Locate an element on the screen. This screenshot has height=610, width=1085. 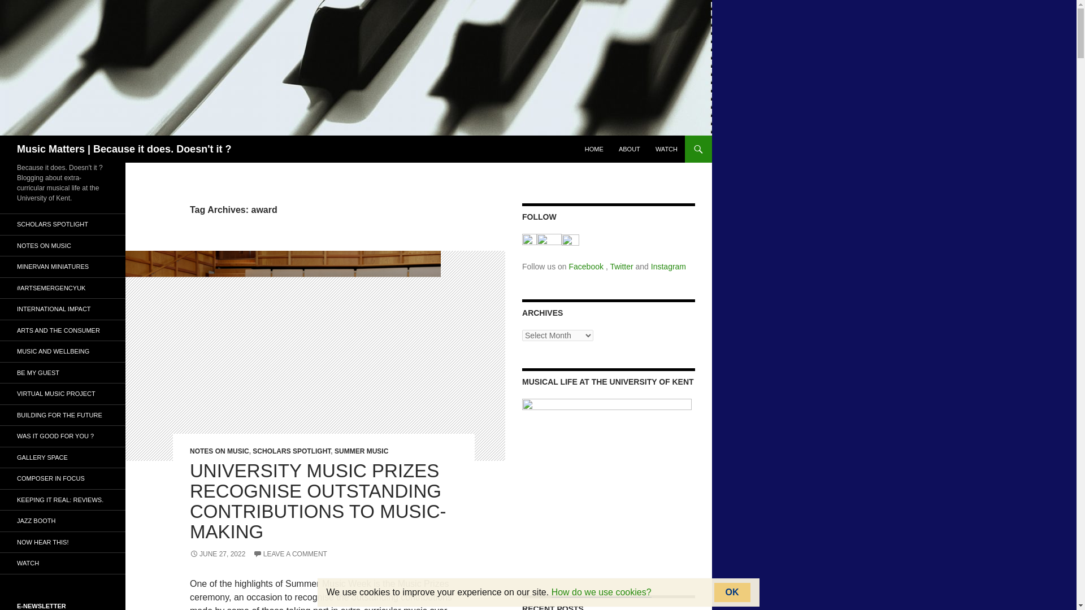
OK is located at coordinates (732, 592).